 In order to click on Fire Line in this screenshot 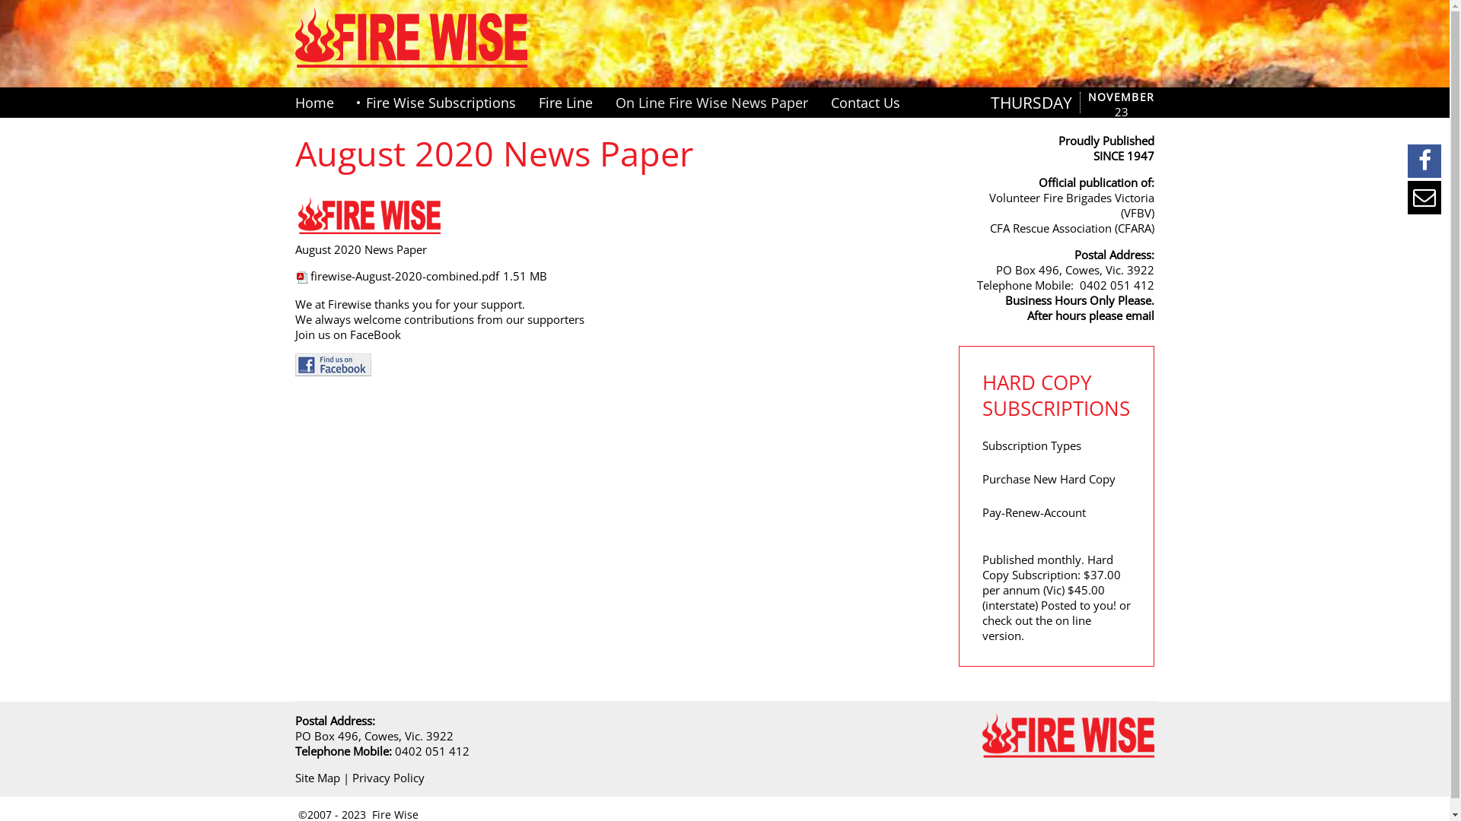, I will do `click(565, 103)`.